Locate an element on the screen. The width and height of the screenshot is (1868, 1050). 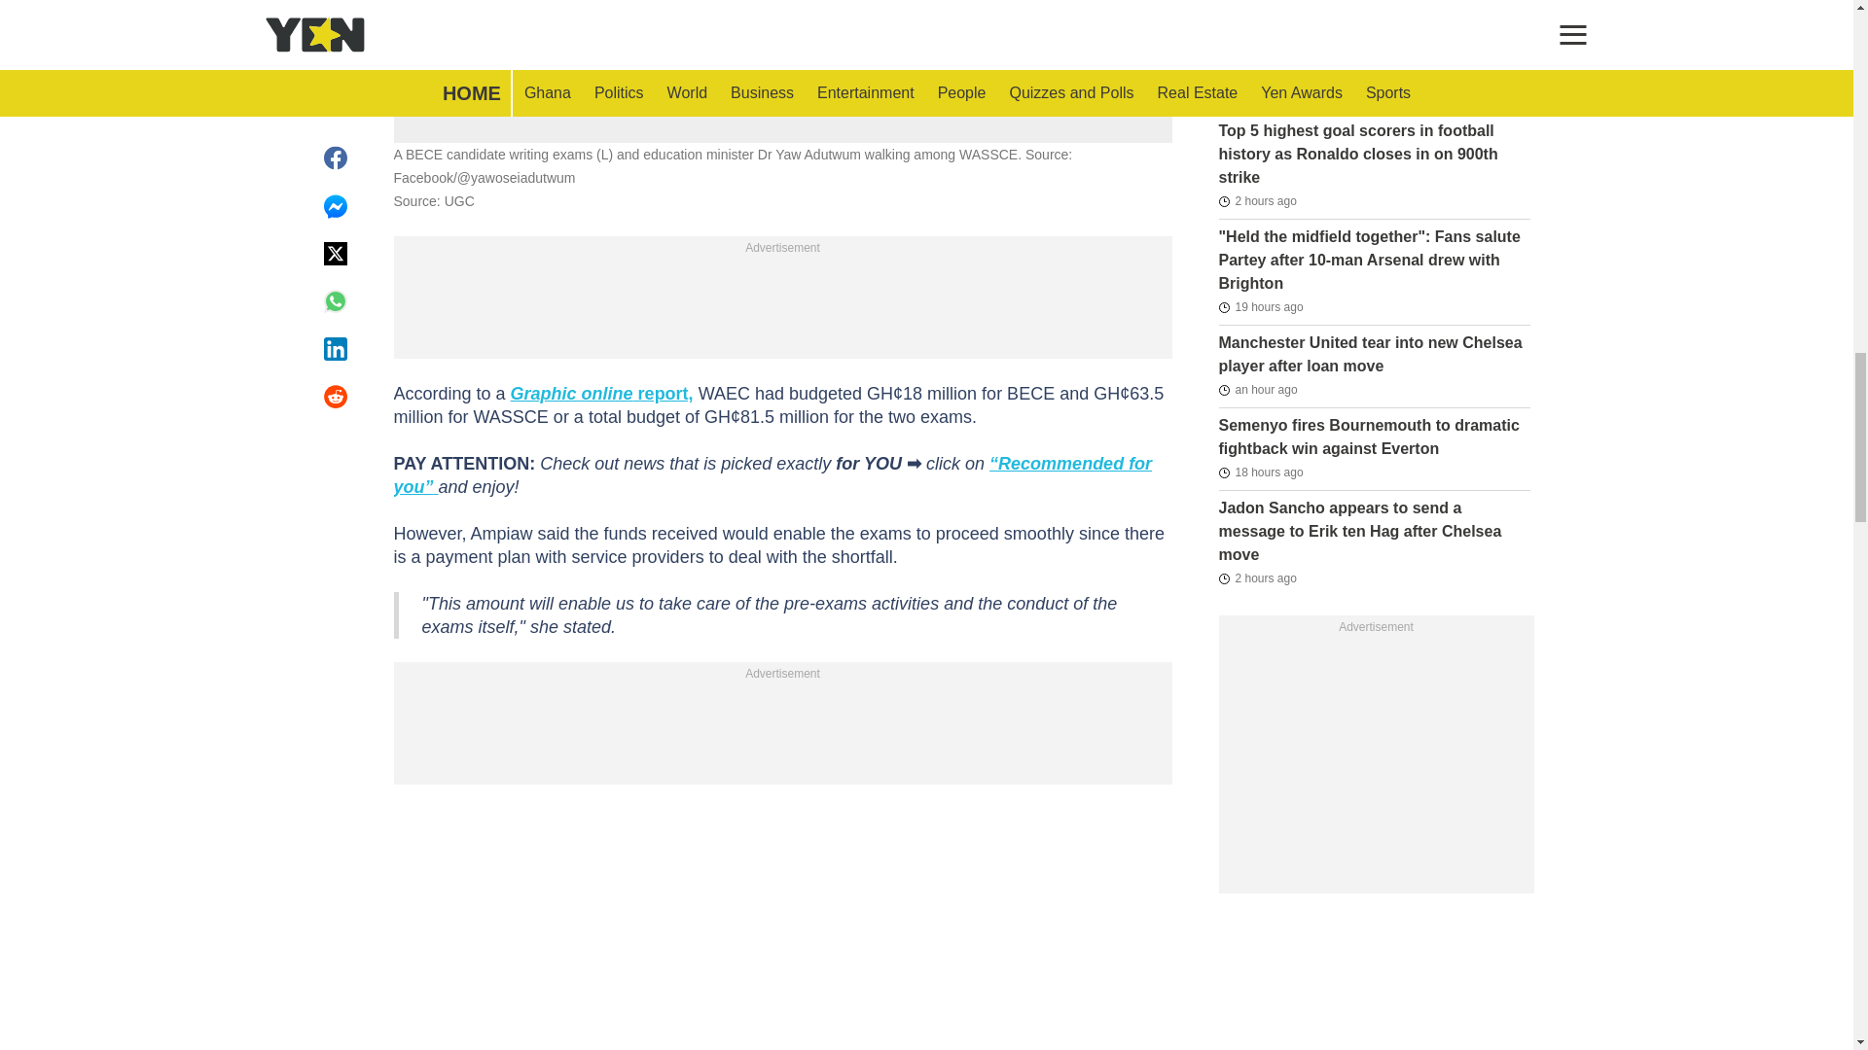
2024-08-31T16:27:18Z is located at coordinates (1259, 472).